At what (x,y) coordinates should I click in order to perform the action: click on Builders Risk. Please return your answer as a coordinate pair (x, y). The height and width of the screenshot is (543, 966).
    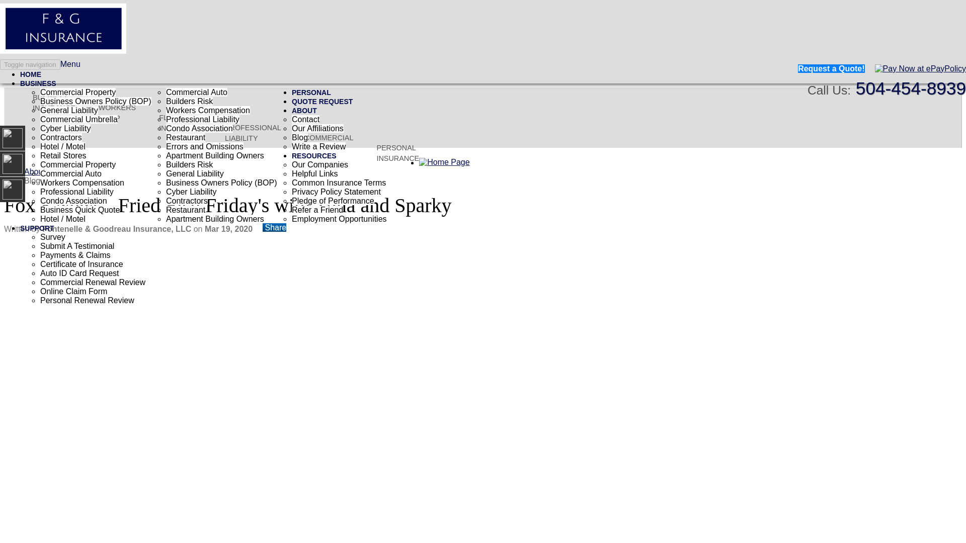
    Looking at the image, I should click on (189, 164).